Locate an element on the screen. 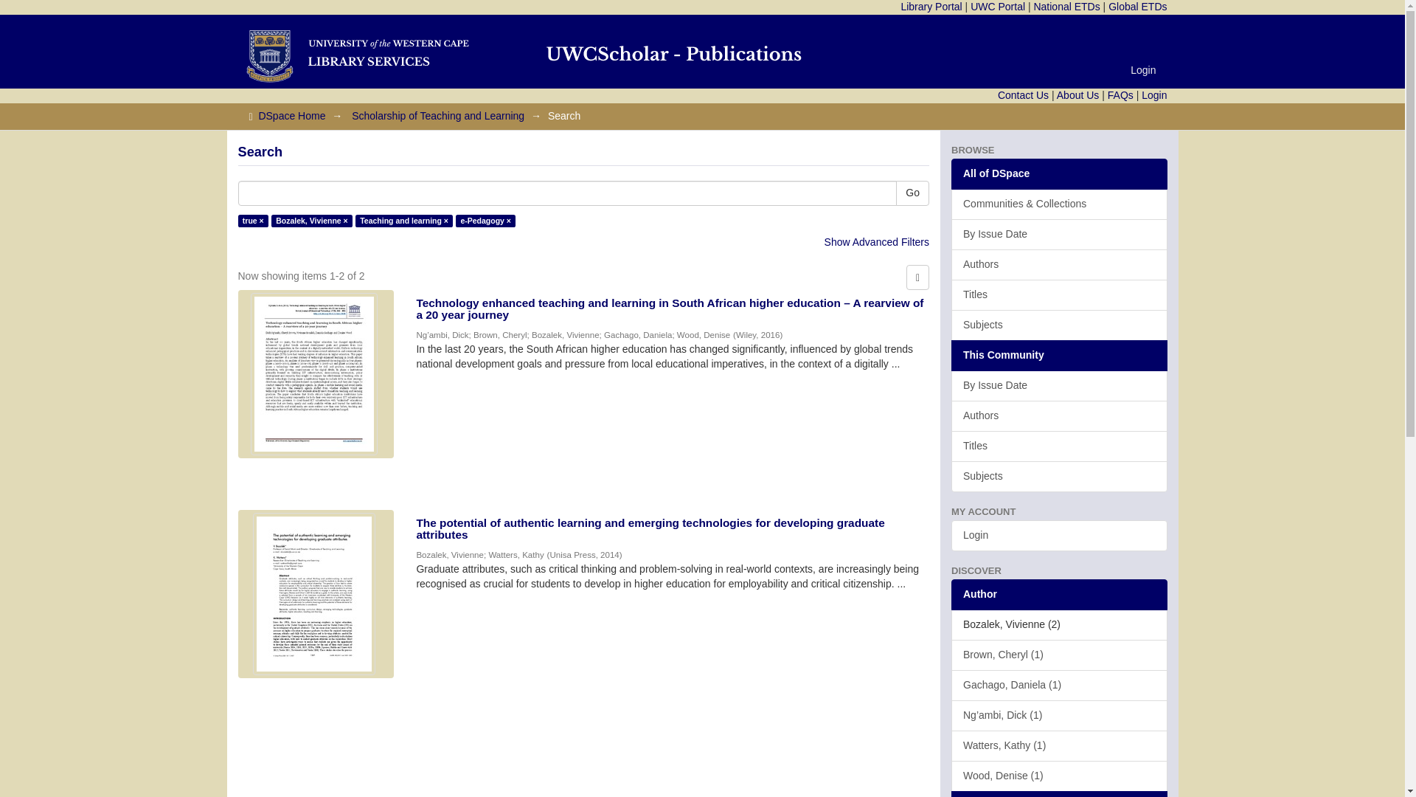  Contact Us is located at coordinates (1024, 94).